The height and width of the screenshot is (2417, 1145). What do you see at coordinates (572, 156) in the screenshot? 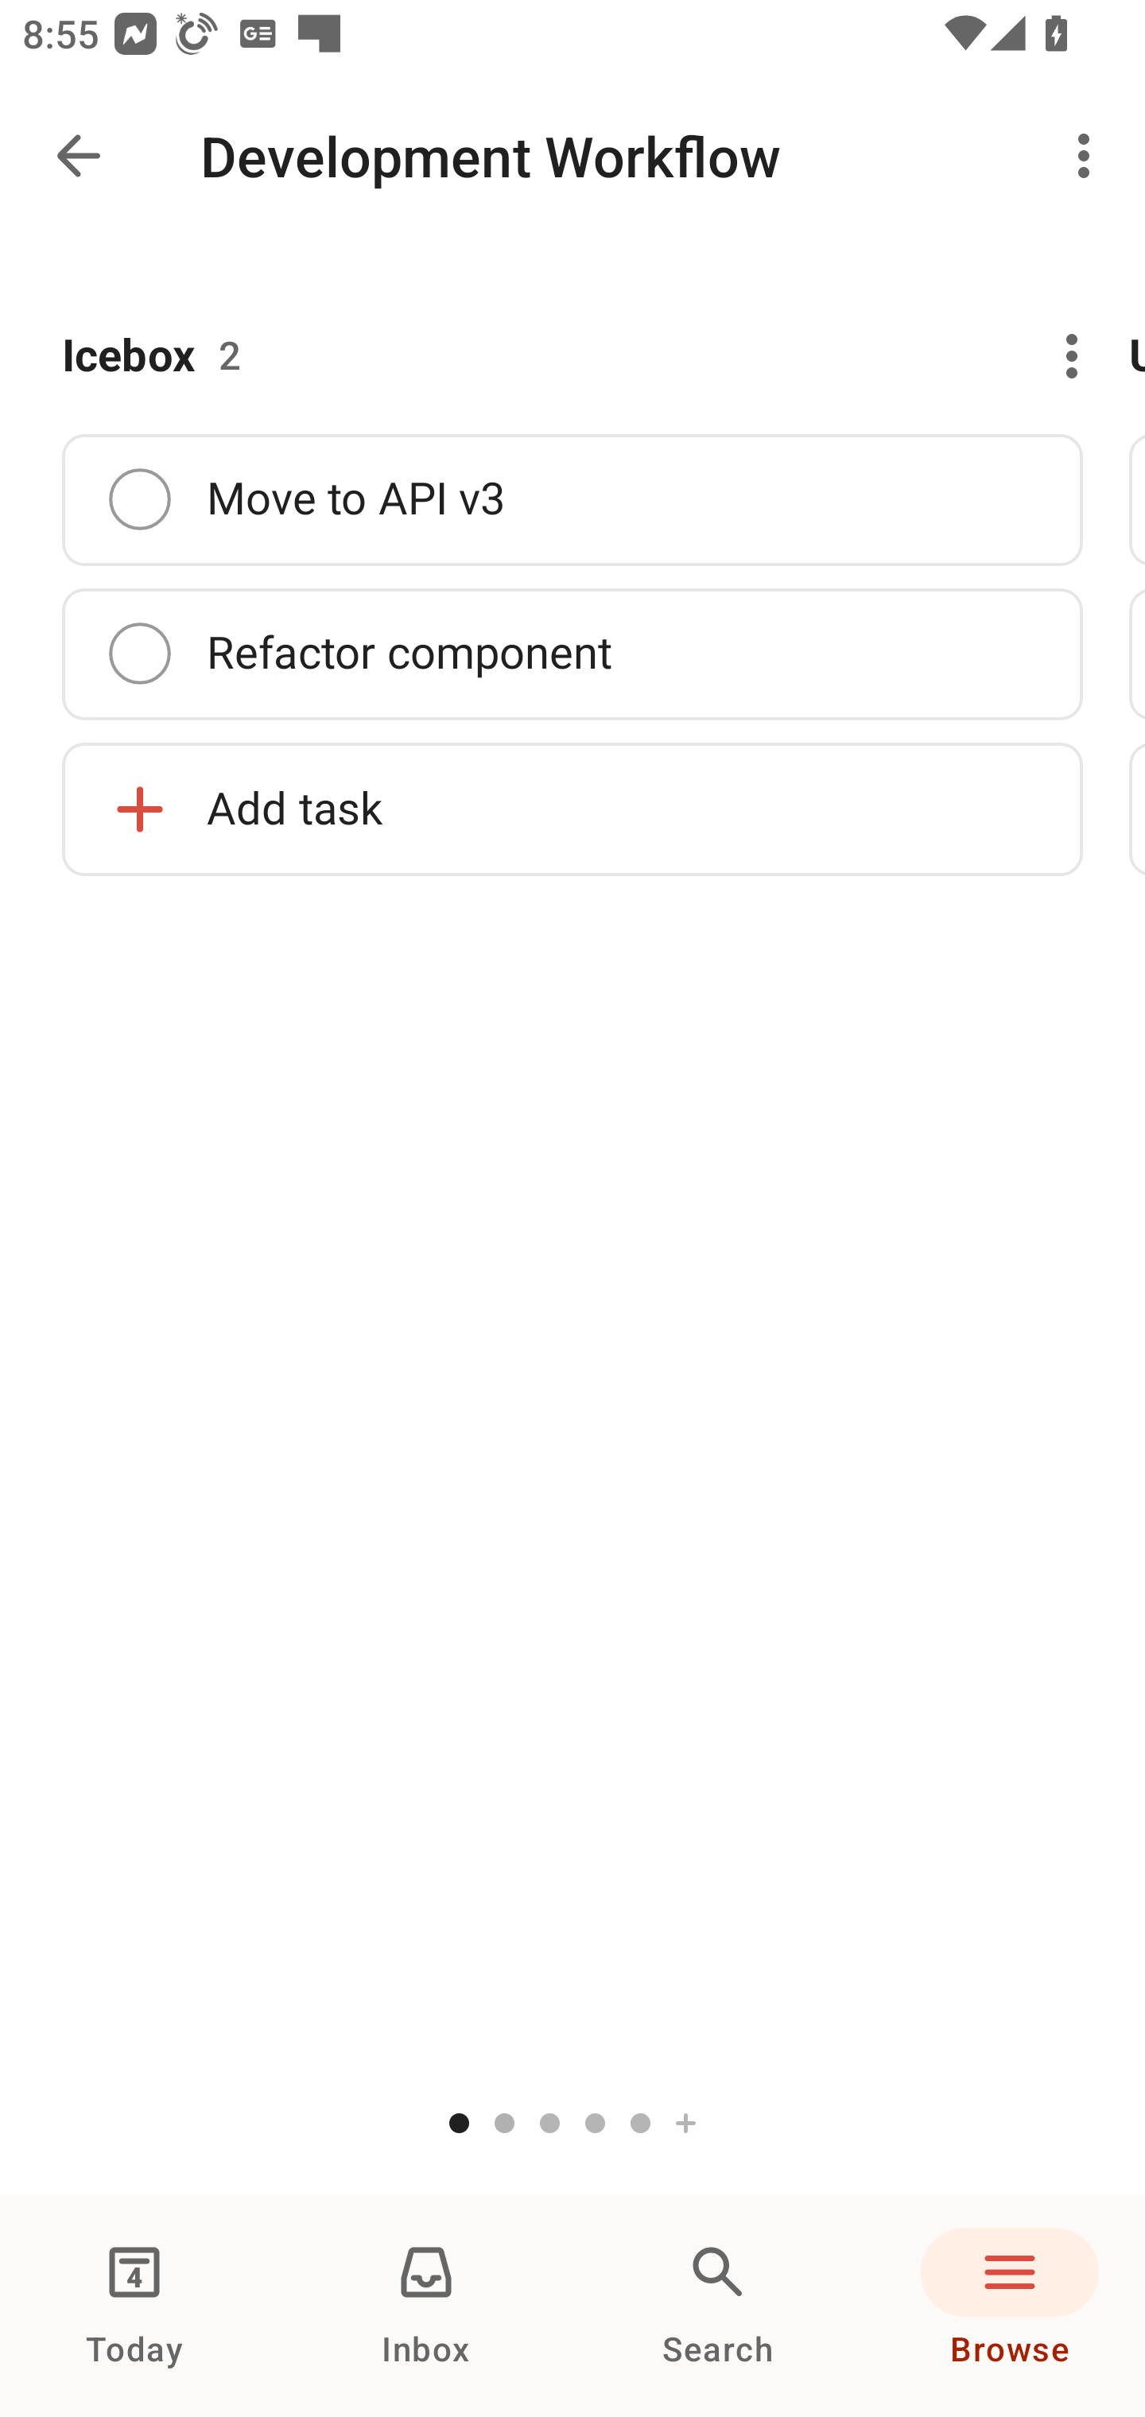
I see `Navigate up Development Workflow More options` at bounding box center [572, 156].